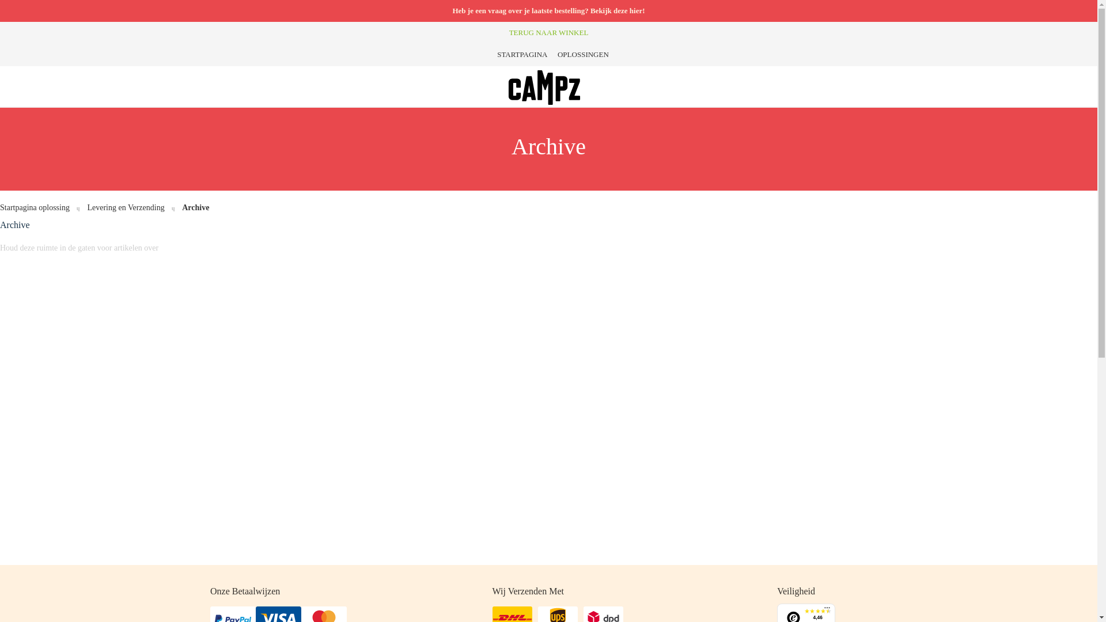  Describe the element at coordinates (579, 54) in the screenshot. I see `OPLOSSINGEN` at that location.